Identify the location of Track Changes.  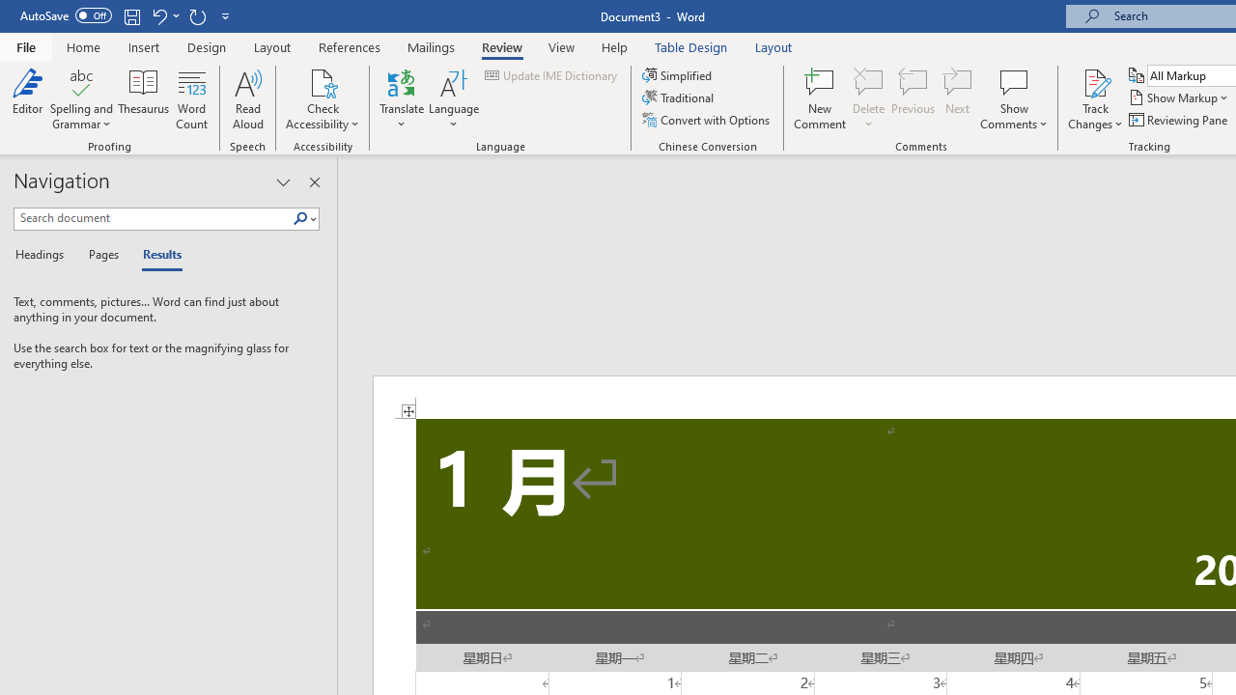
(1095, 81).